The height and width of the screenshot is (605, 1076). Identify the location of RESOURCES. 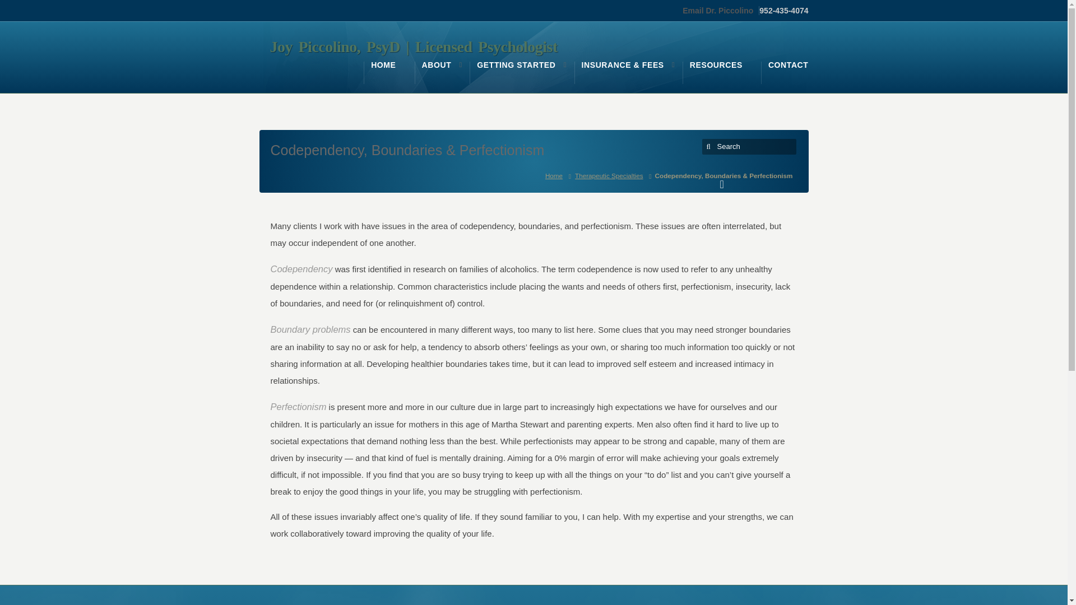
(716, 65).